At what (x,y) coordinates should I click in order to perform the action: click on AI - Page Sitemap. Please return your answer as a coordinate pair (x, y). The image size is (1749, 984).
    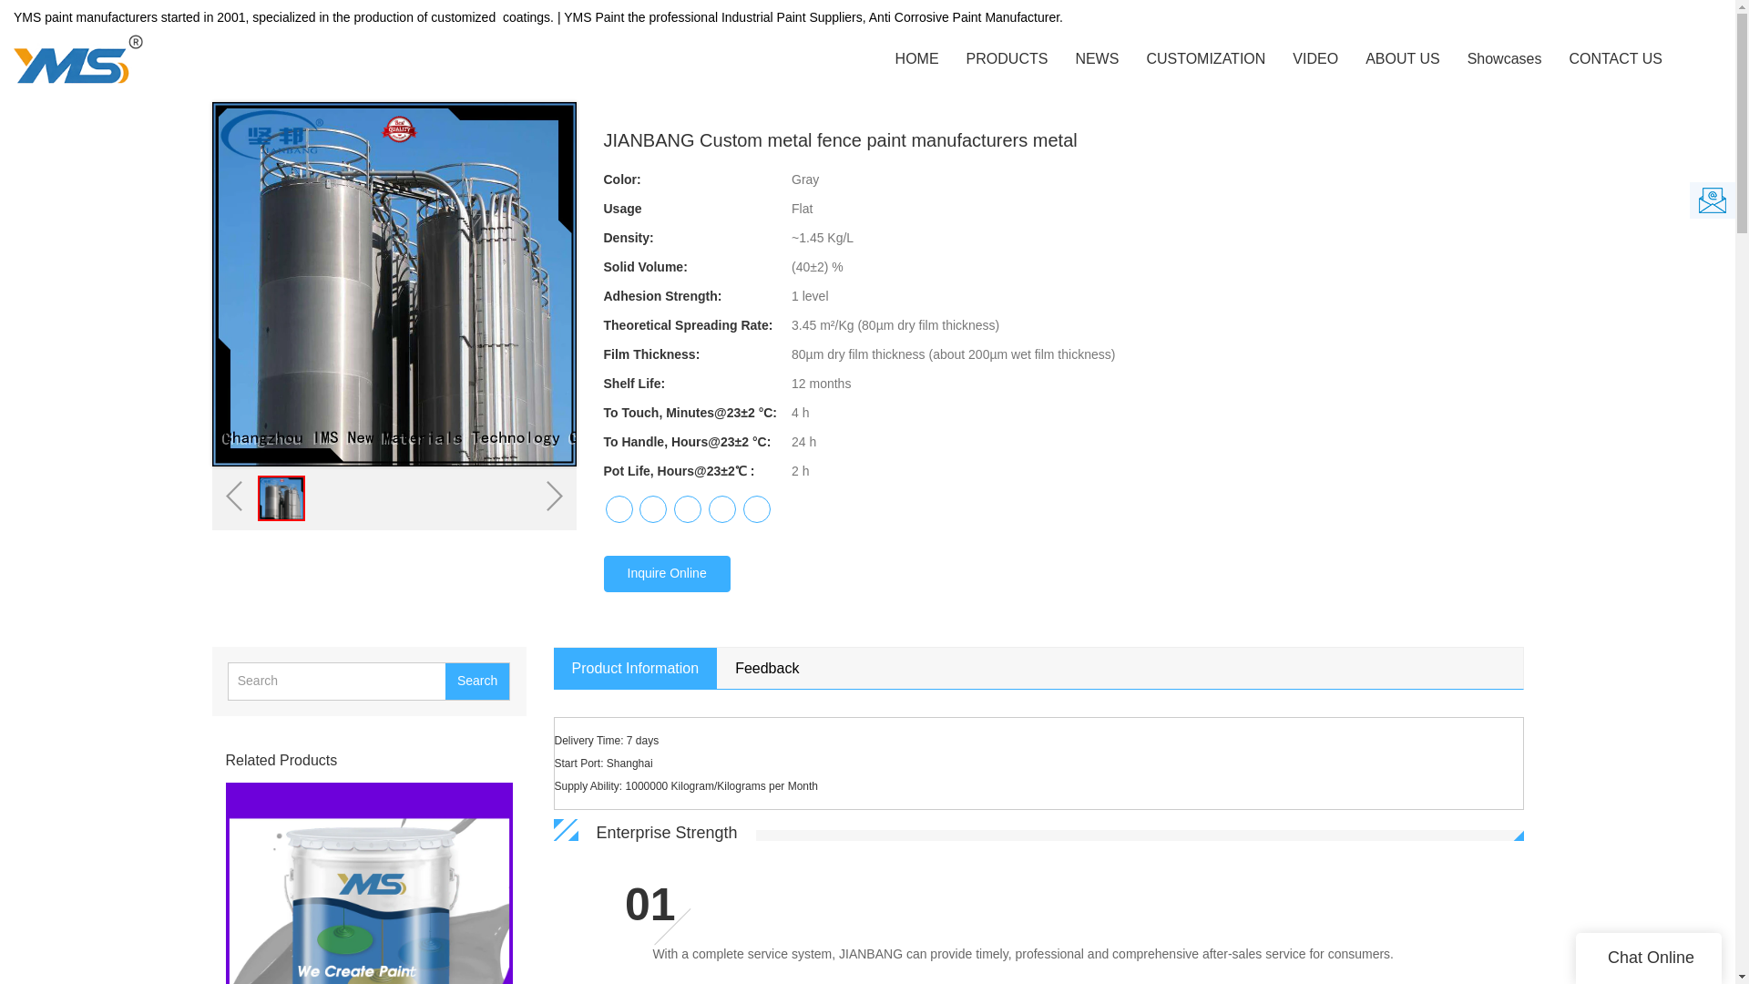
    Looking at the image, I should click on (384, 44).